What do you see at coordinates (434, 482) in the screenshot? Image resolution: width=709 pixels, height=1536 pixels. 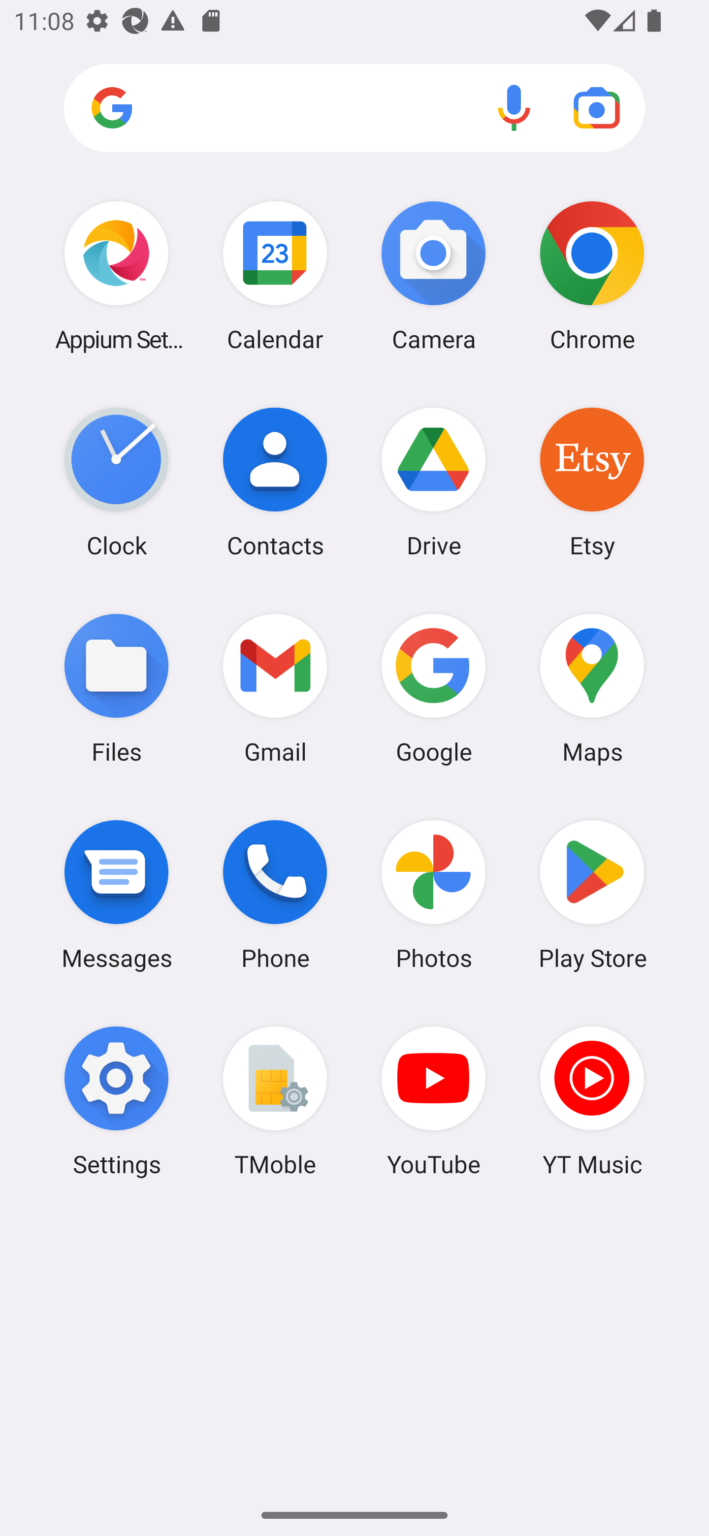 I see `Drive` at bounding box center [434, 482].